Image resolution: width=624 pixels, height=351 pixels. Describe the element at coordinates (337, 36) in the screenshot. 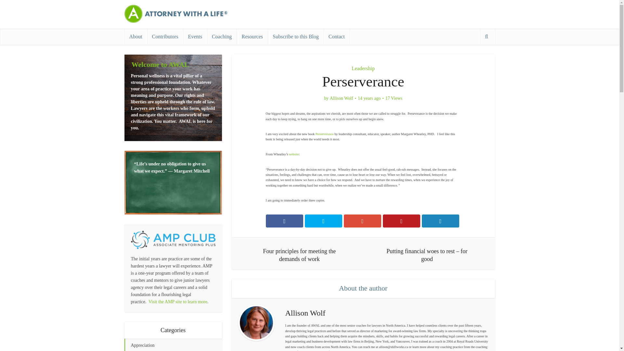

I see `Contact` at that location.